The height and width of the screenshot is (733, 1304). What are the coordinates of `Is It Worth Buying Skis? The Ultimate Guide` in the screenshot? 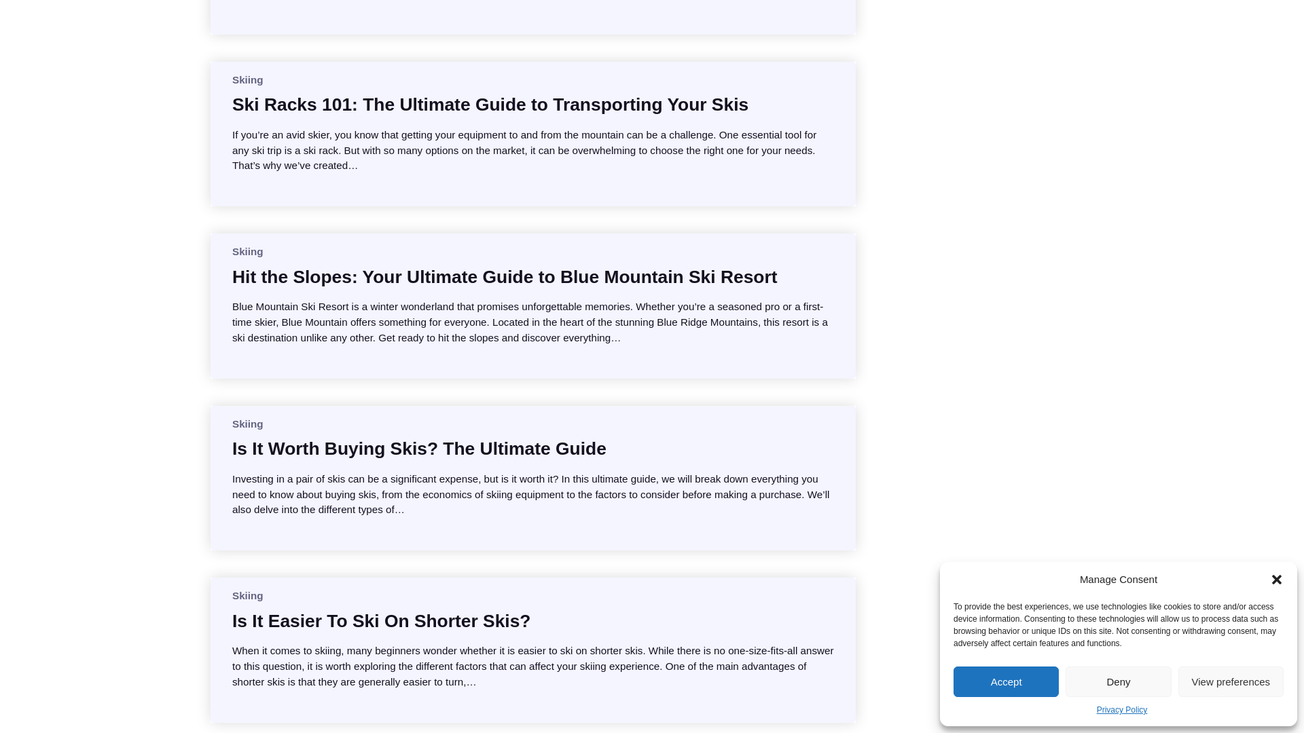 It's located at (418, 448).